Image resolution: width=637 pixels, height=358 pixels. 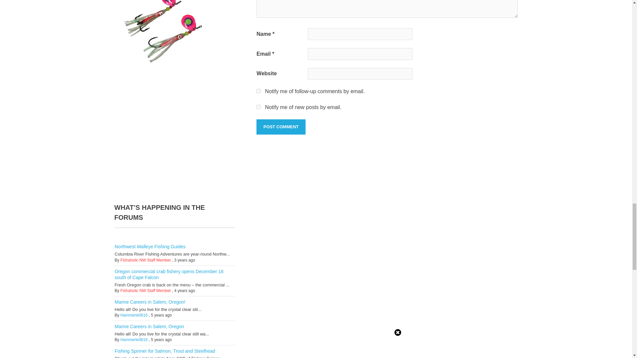 What do you see at coordinates (258, 91) in the screenshot?
I see `subscribe` at bounding box center [258, 91].